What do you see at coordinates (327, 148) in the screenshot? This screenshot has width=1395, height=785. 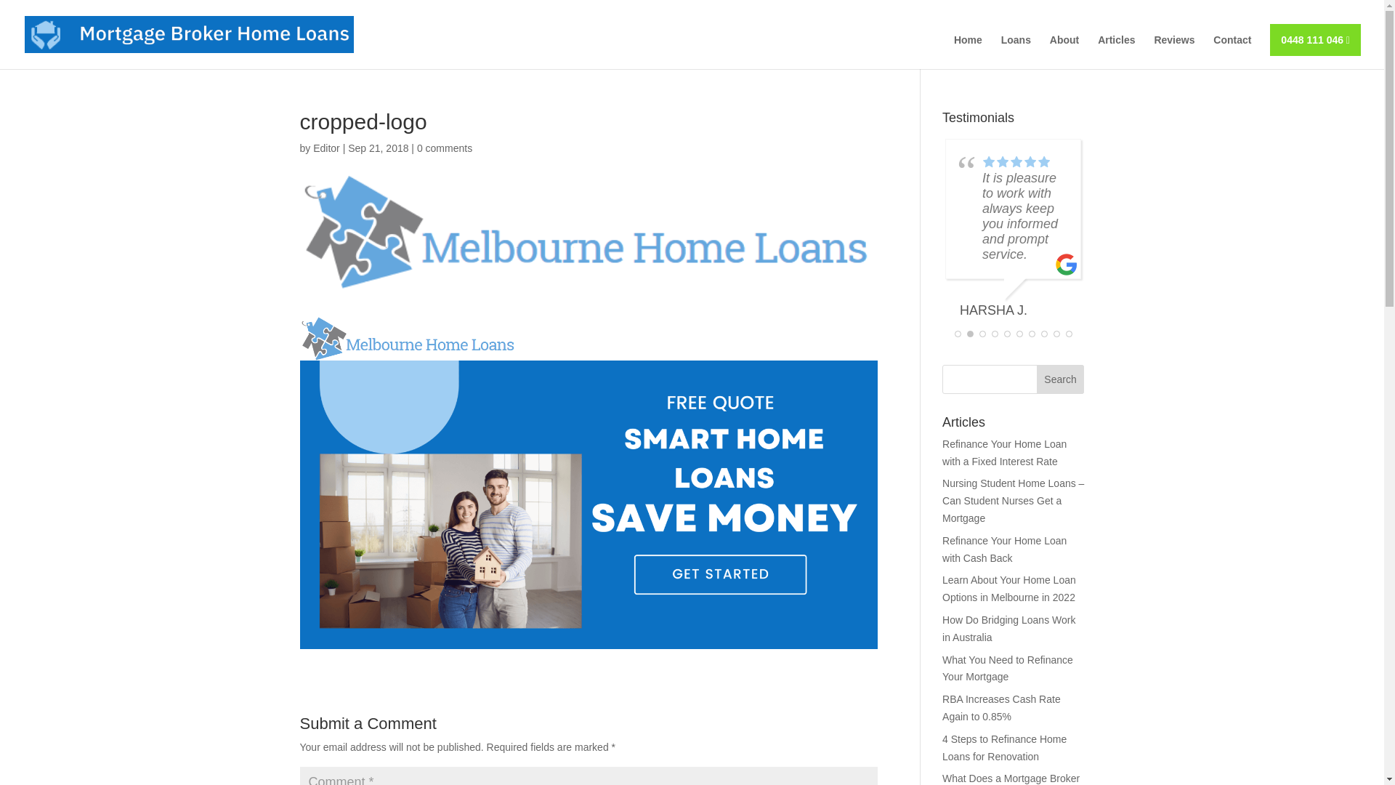 I see `Editor` at bounding box center [327, 148].